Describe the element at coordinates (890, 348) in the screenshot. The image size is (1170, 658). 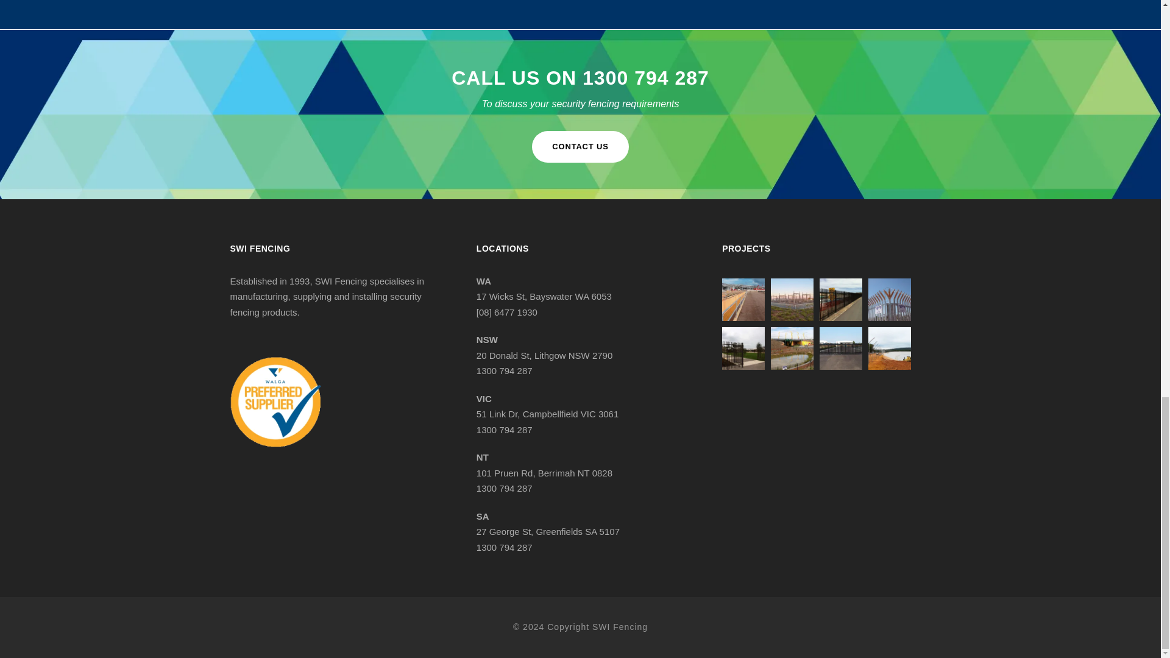
I see `North Bannister Waste Facility security fencing` at that location.